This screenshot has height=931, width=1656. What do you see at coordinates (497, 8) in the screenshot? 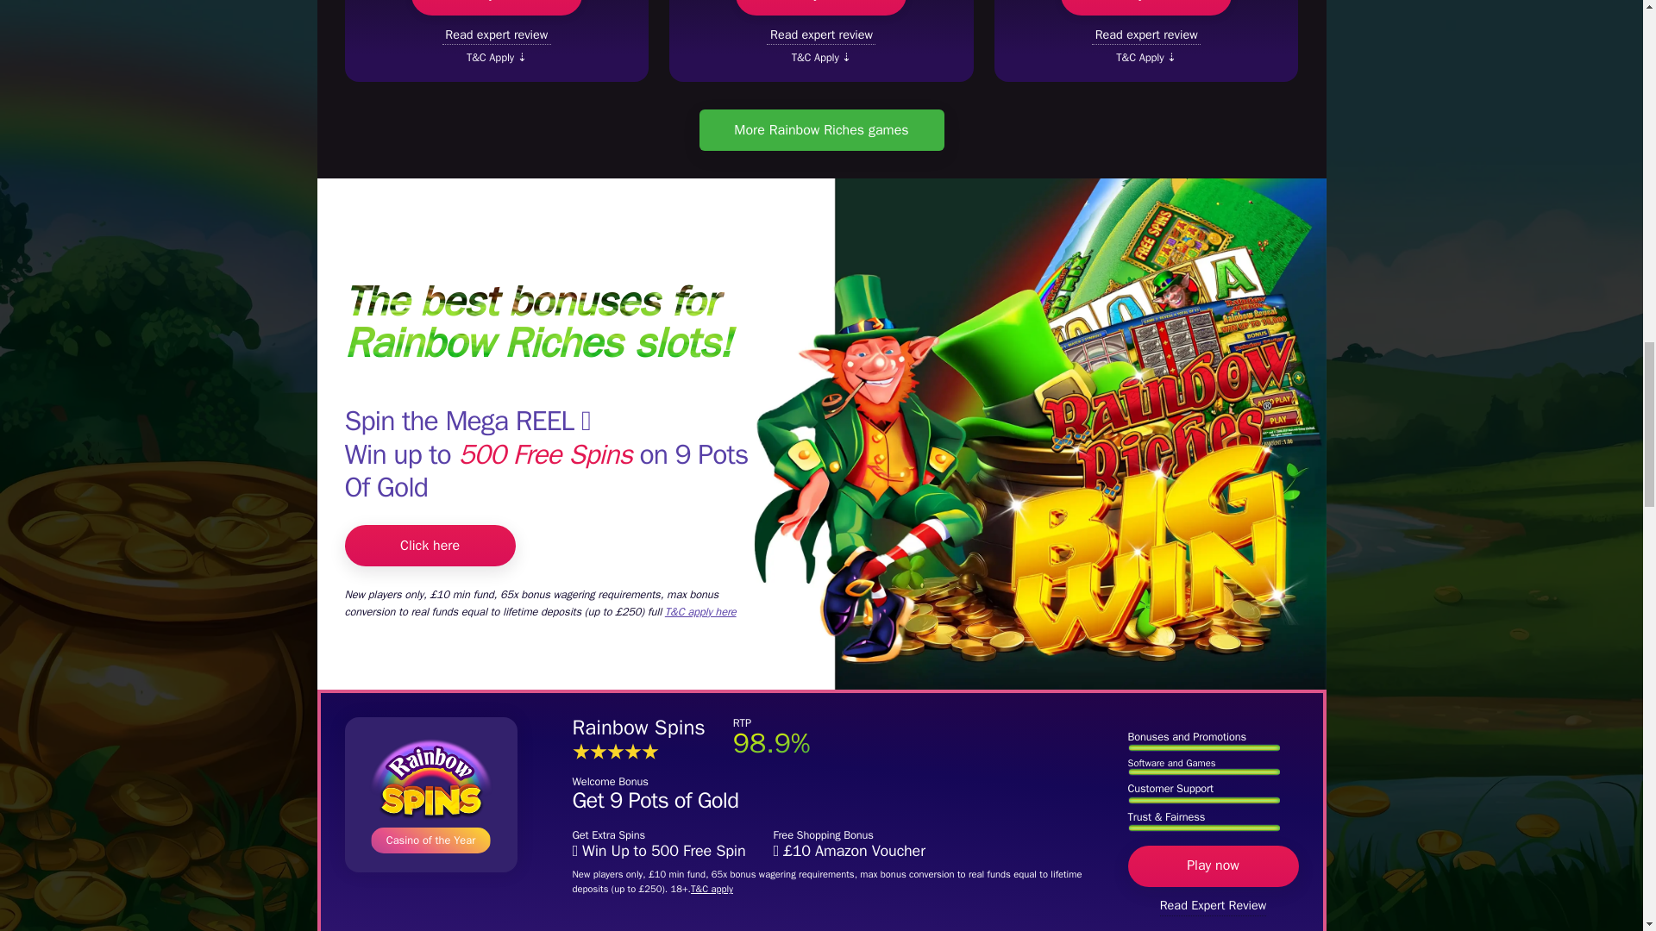
I see `Play now` at bounding box center [497, 8].